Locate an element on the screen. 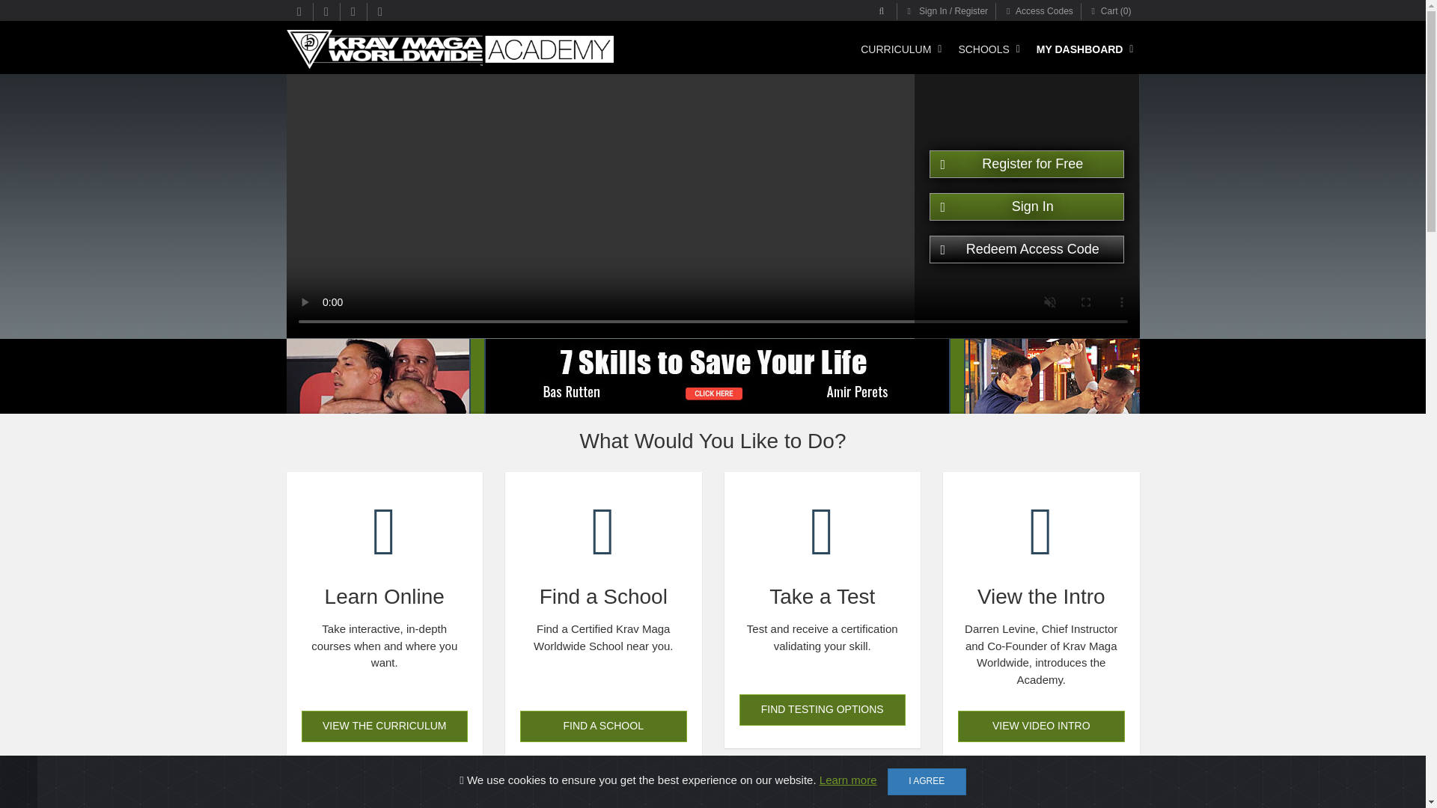 This screenshot has height=808, width=1437. SCHOOLS is located at coordinates (985, 49).